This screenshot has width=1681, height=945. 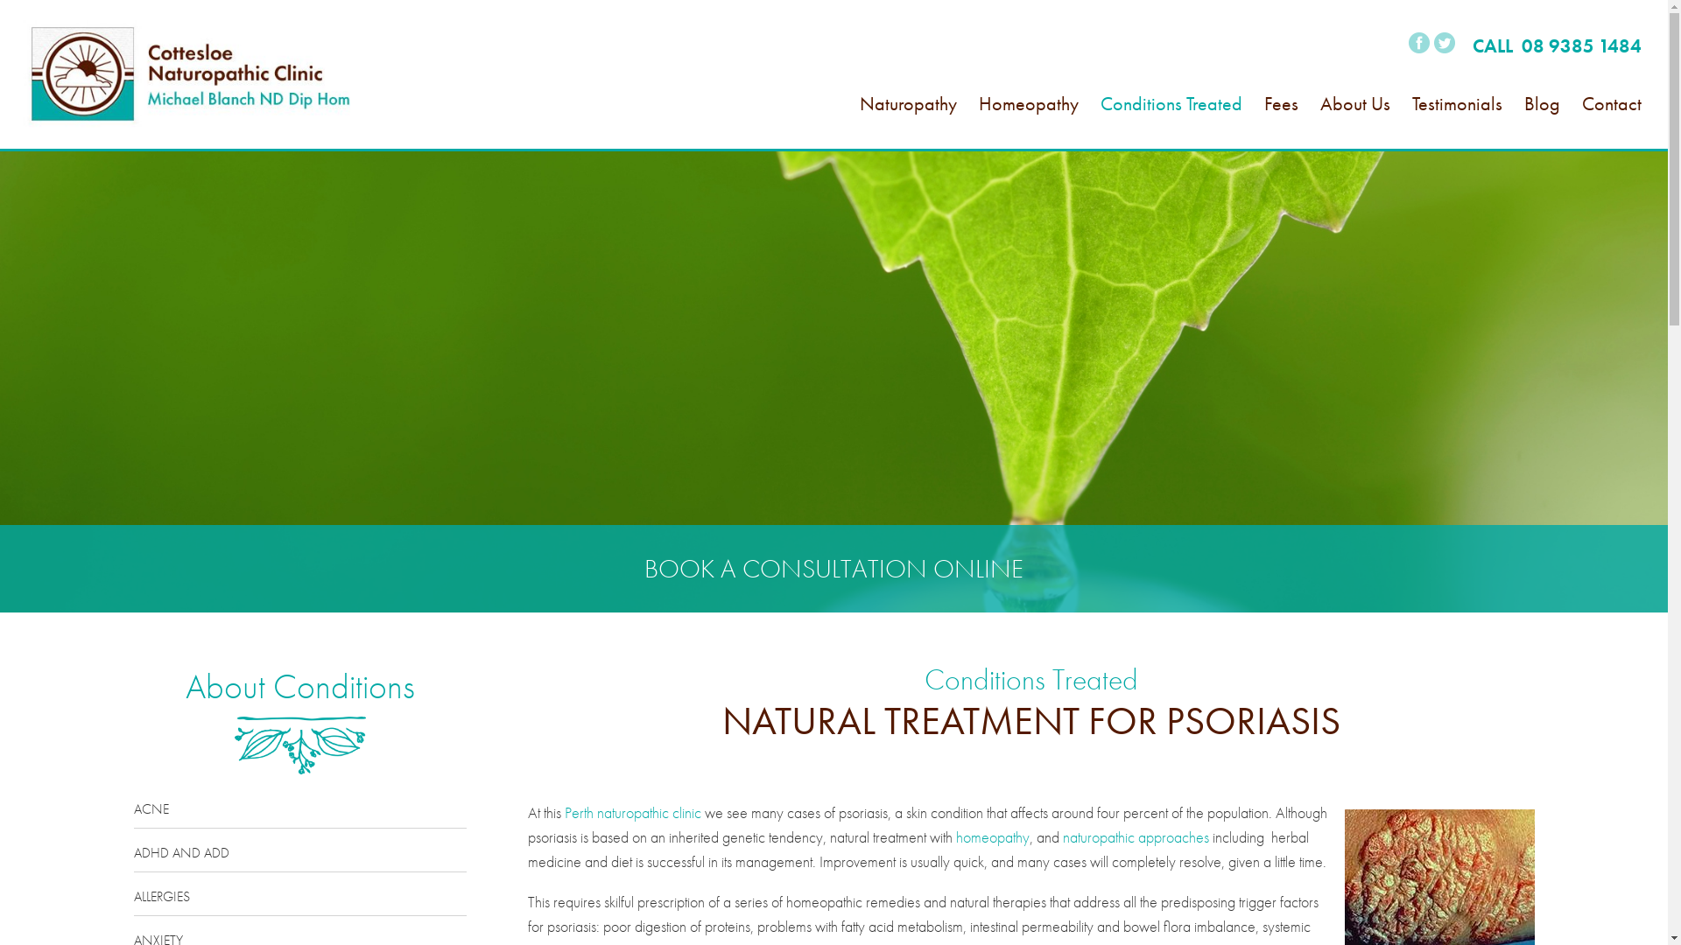 I want to click on Fees, so click(x=1282, y=123).